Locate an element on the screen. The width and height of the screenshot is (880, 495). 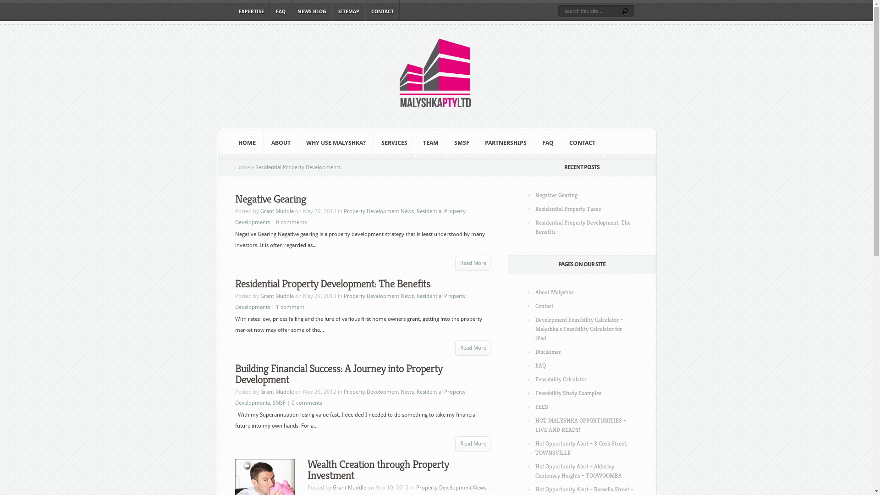
Residential Property Developments is located at coordinates (350, 397).